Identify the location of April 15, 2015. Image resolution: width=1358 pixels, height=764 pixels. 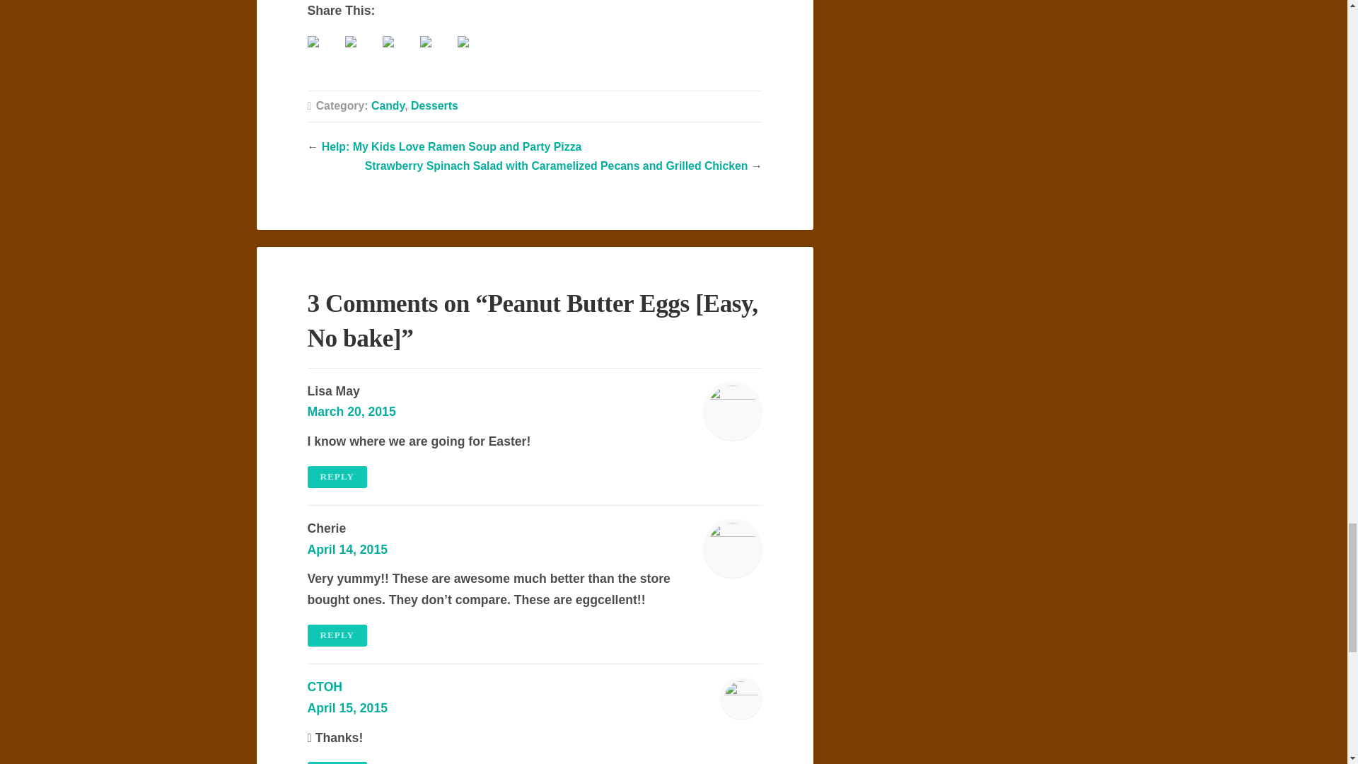
(347, 707).